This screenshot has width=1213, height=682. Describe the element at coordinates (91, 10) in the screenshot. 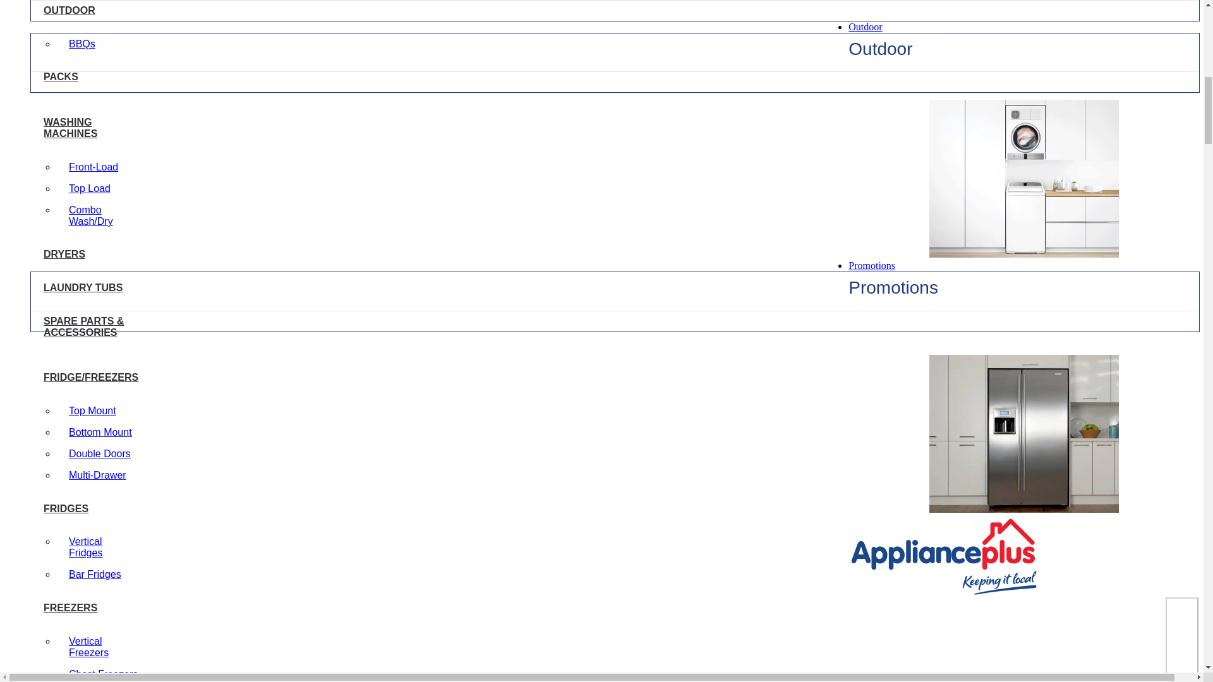

I see `OUTDOOR` at that location.